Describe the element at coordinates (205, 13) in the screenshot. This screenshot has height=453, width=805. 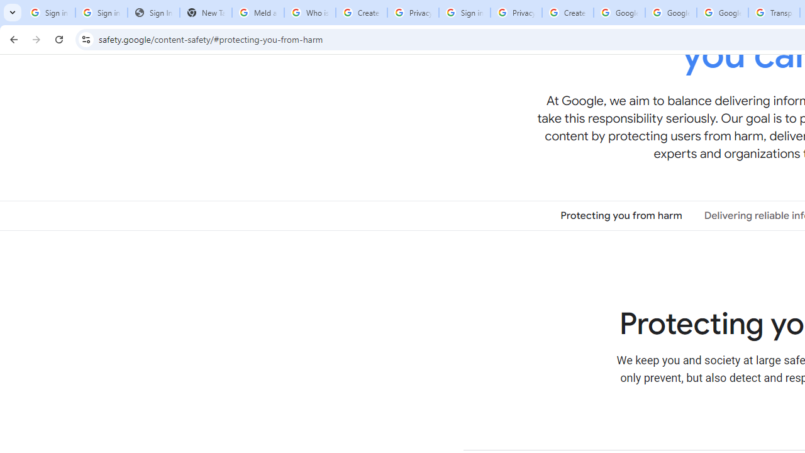
I see `New Tab` at that location.